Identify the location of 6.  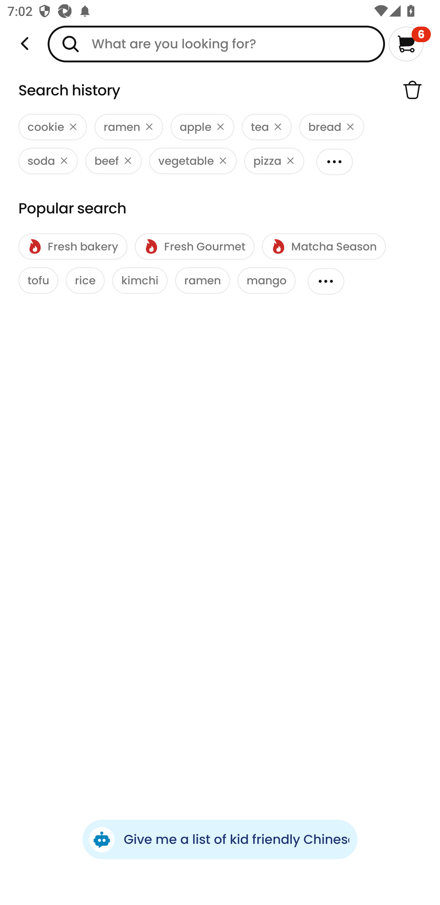
(409, 44).